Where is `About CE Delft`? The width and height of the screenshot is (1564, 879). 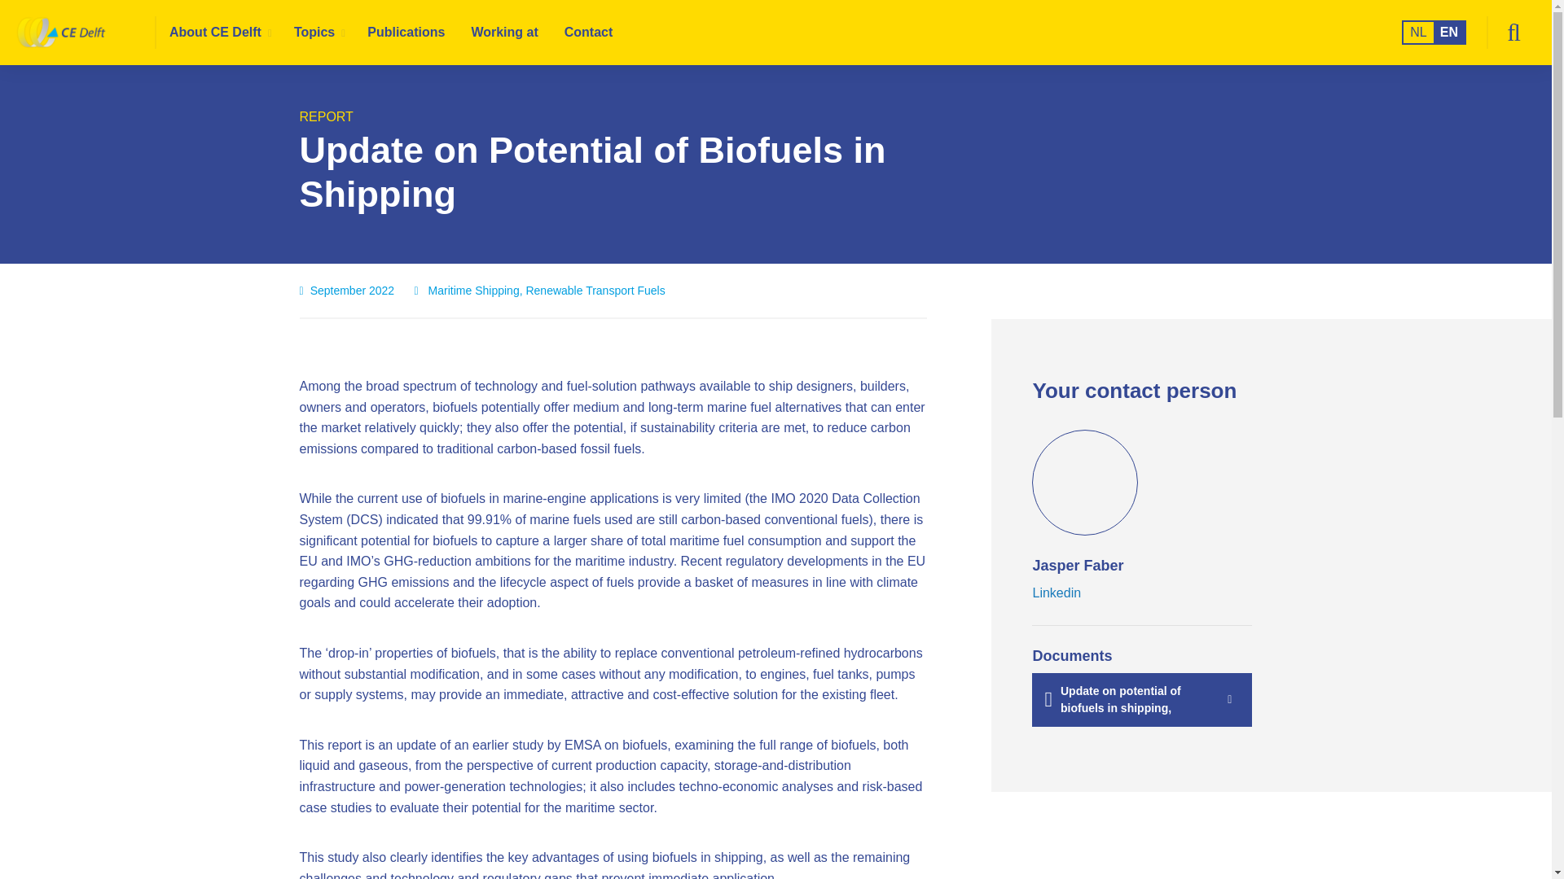
About CE Delft is located at coordinates (218, 33).